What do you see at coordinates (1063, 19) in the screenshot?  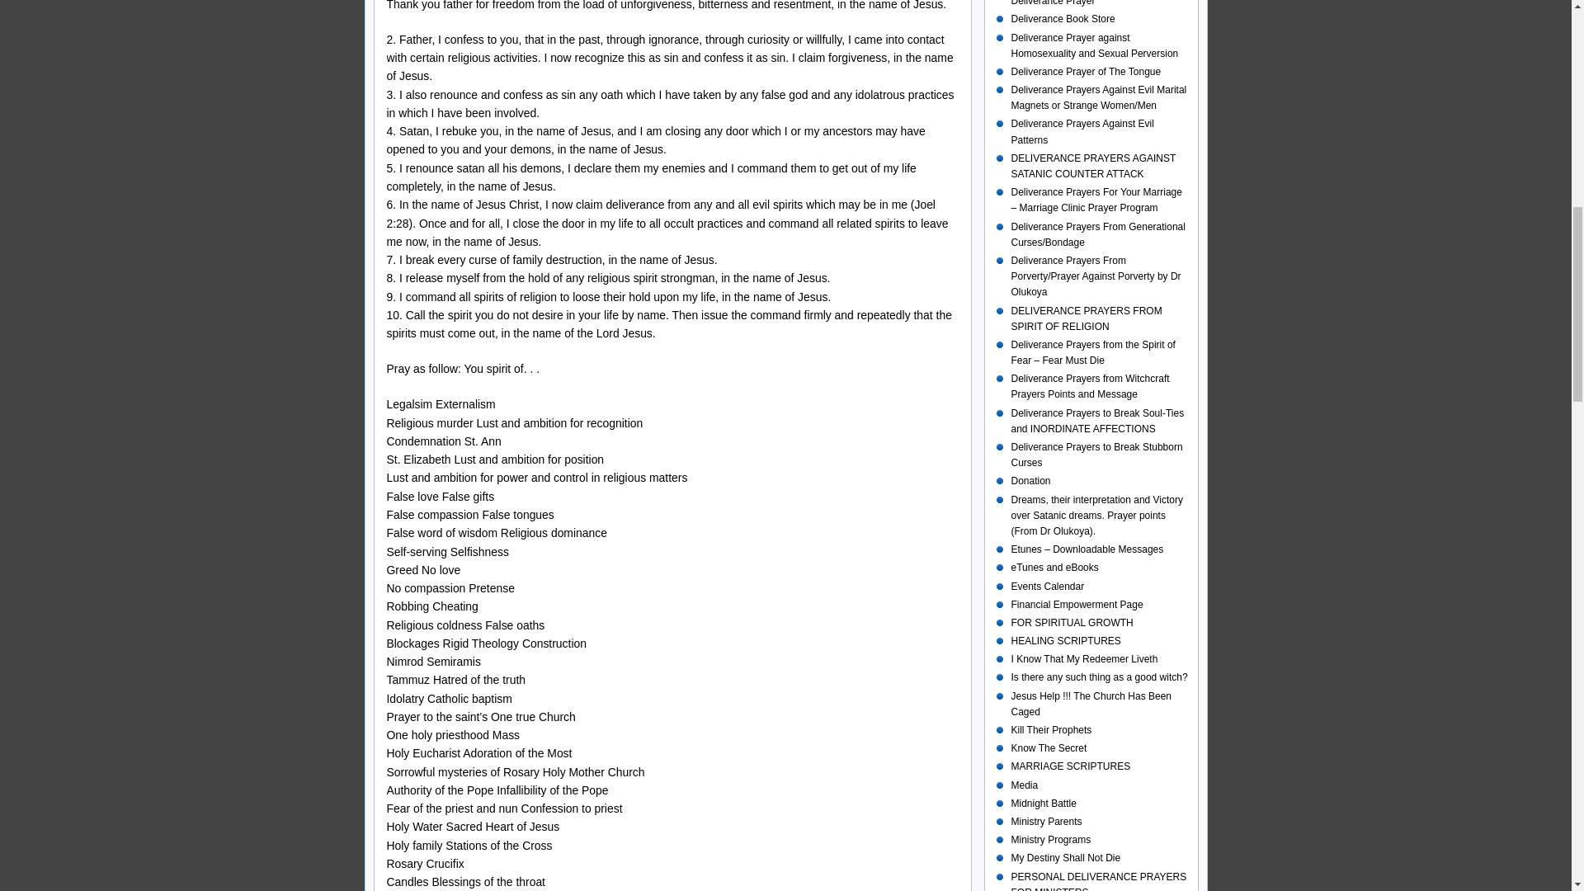 I see `Deliverance Book Store` at bounding box center [1063, 19].